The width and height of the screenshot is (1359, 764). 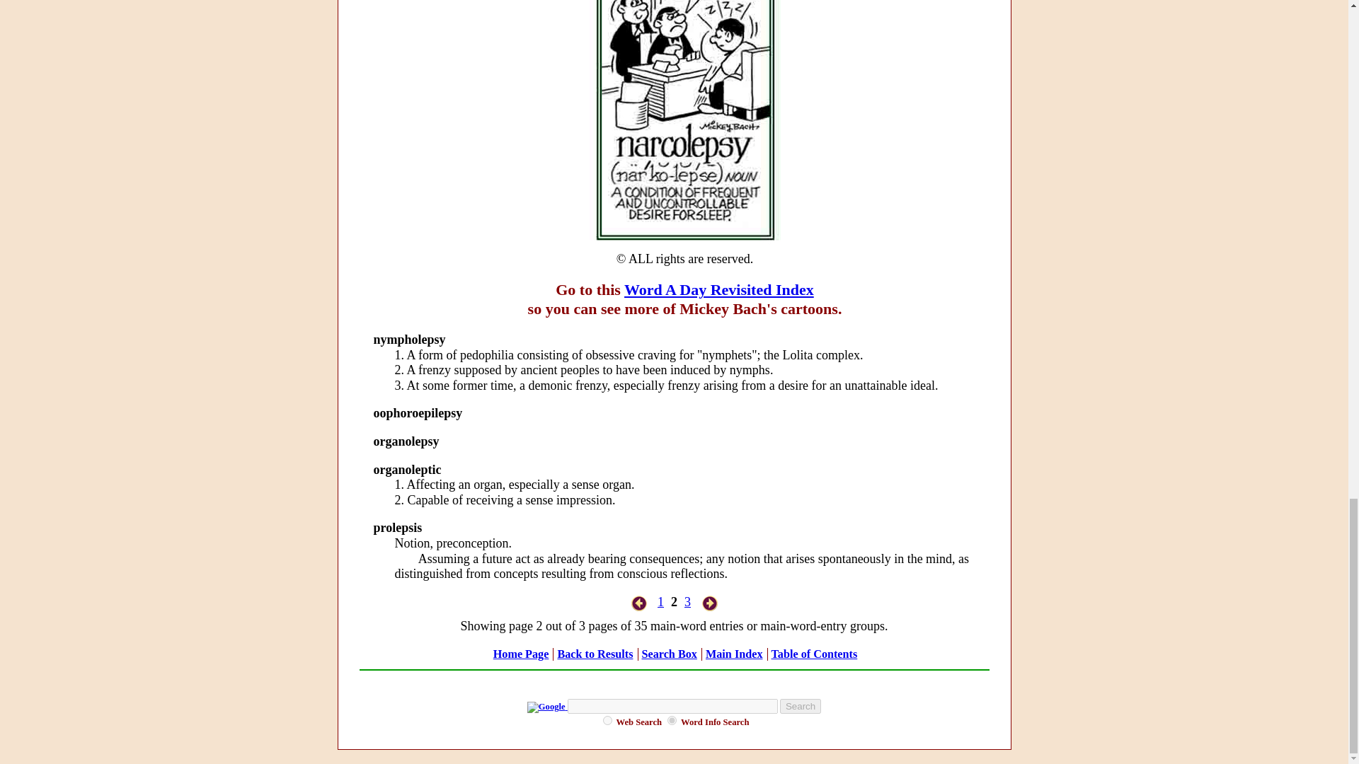 What do you see at coordinates (814, 654) in the screenshot?
I see `Table of Contents` at bounding box center [814, 654].